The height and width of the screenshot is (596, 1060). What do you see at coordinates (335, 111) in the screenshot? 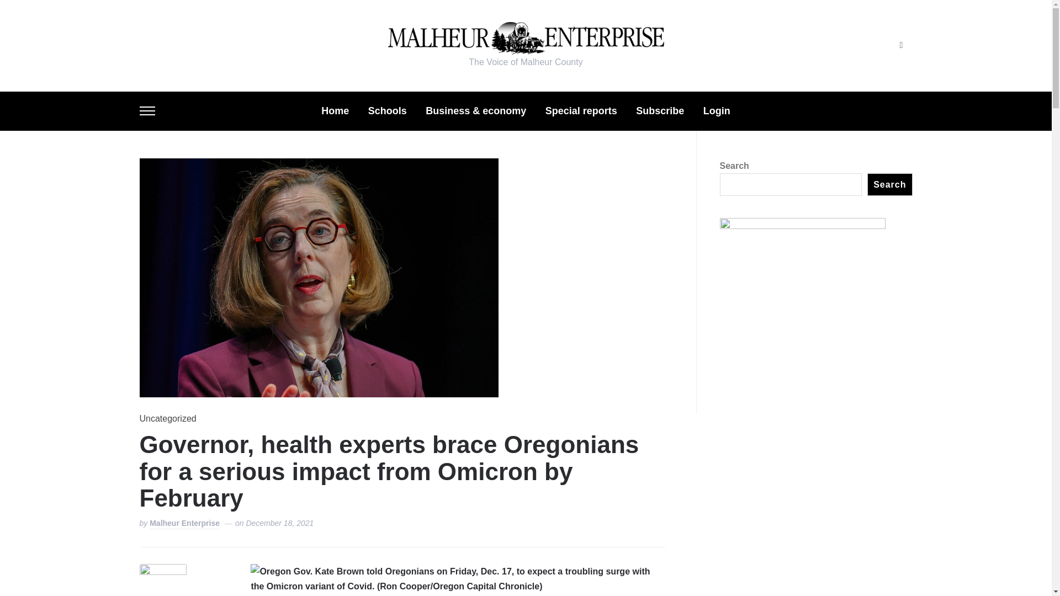
I see `Home` at bounding box center [335, 111].